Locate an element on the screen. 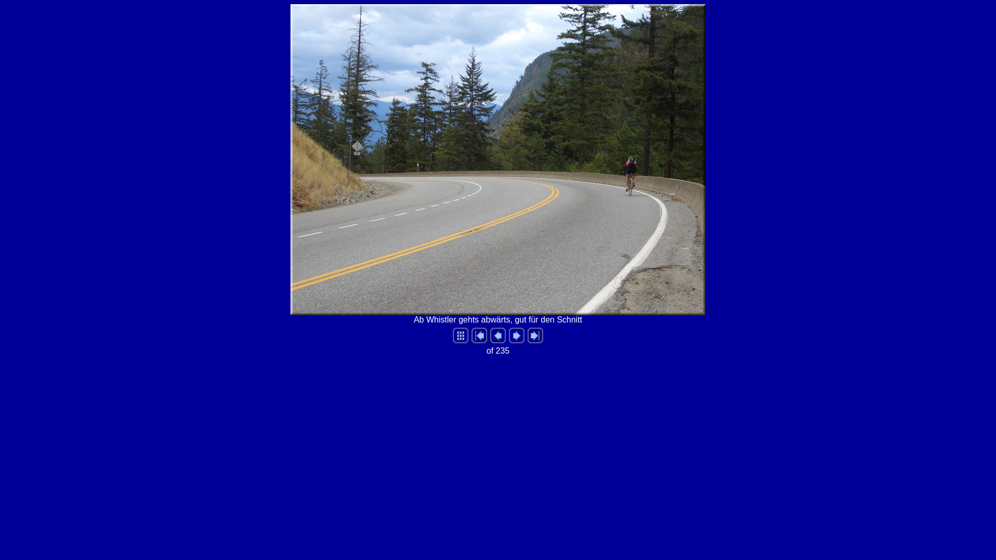 The height and width of the screenshot is (560, 996). kanada06_014.jpg is located at coordinates (498, 160).